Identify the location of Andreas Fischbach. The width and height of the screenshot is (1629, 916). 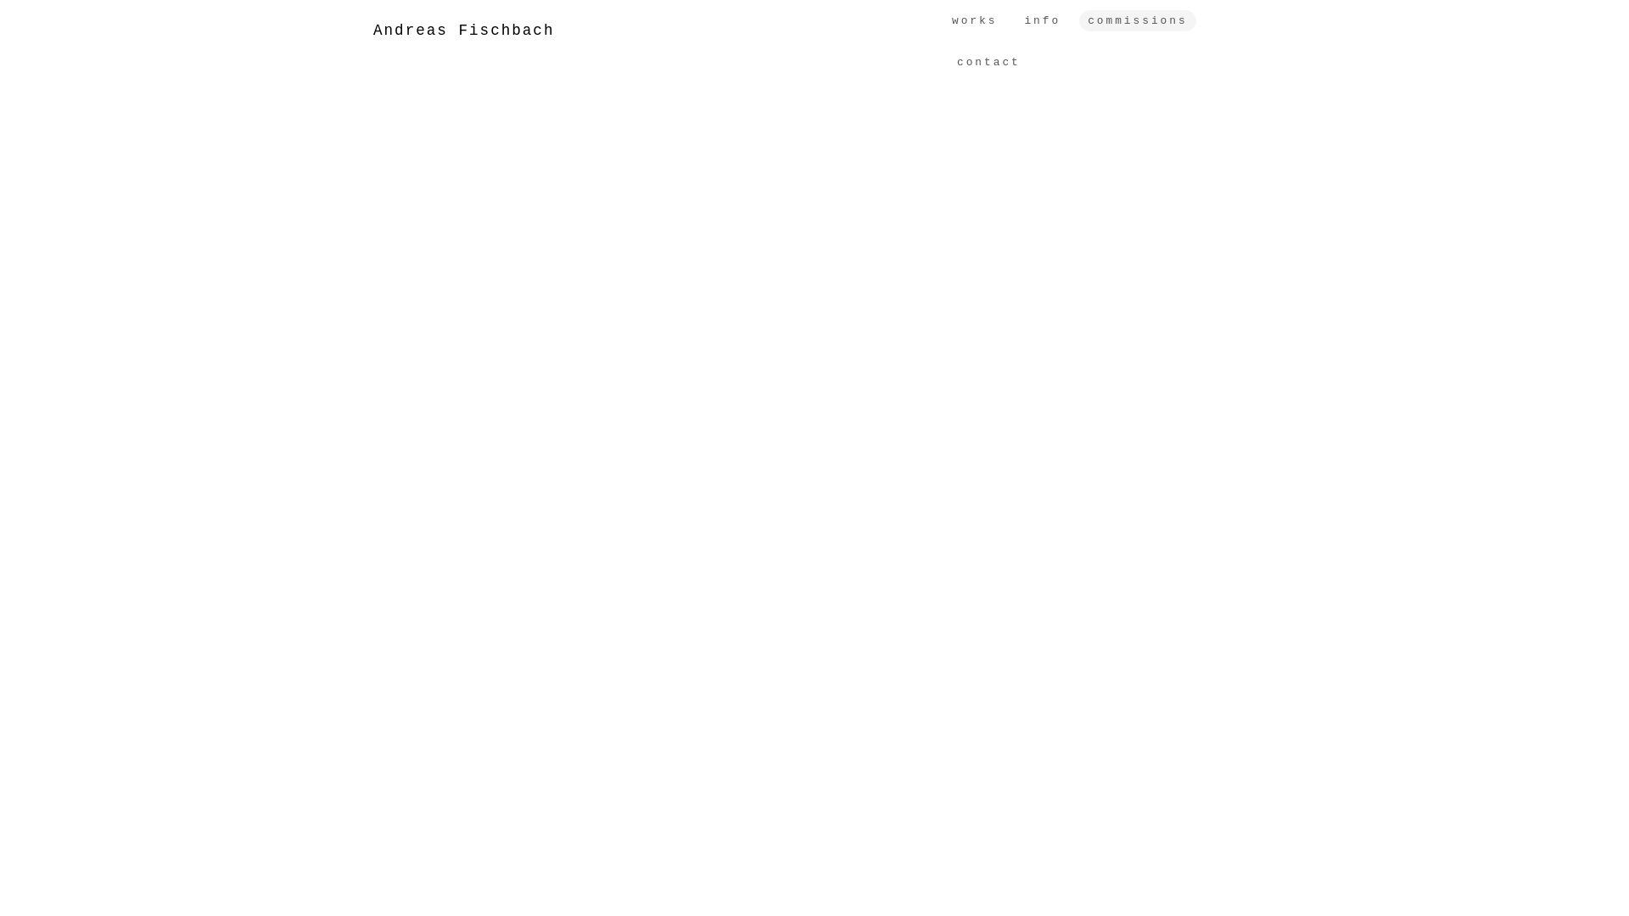
(464, 31).